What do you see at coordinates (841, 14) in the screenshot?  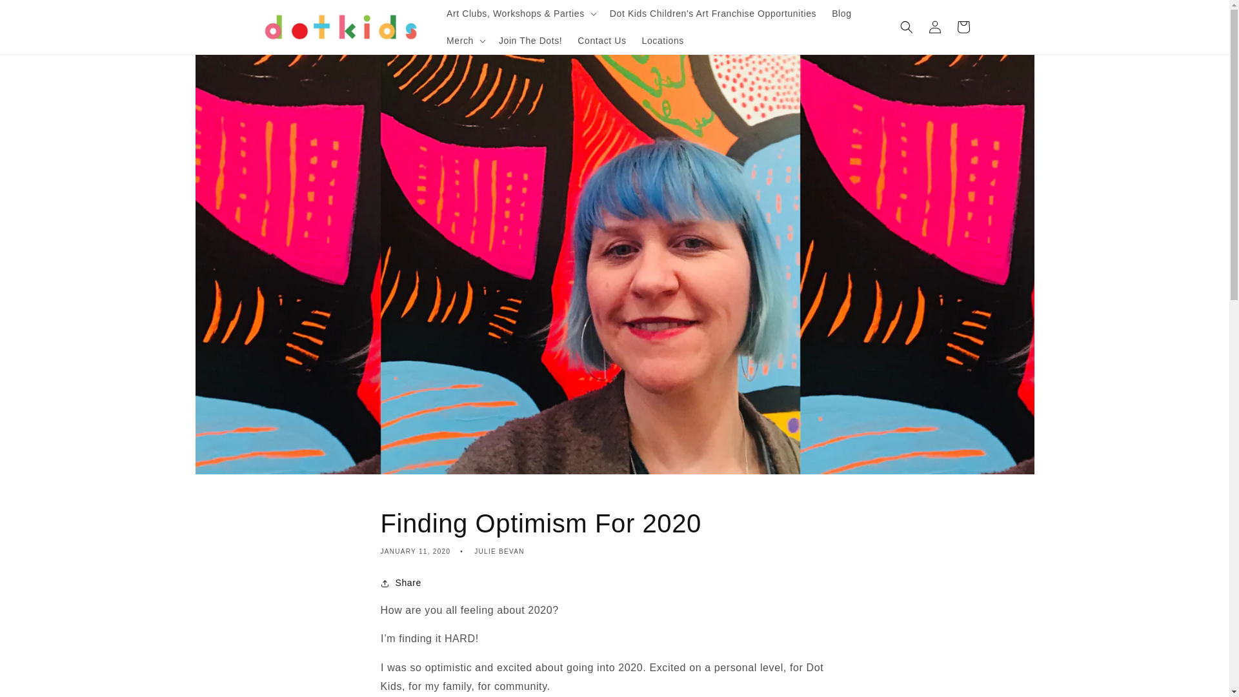 I see `Blog` at bounding box center [841, 14].